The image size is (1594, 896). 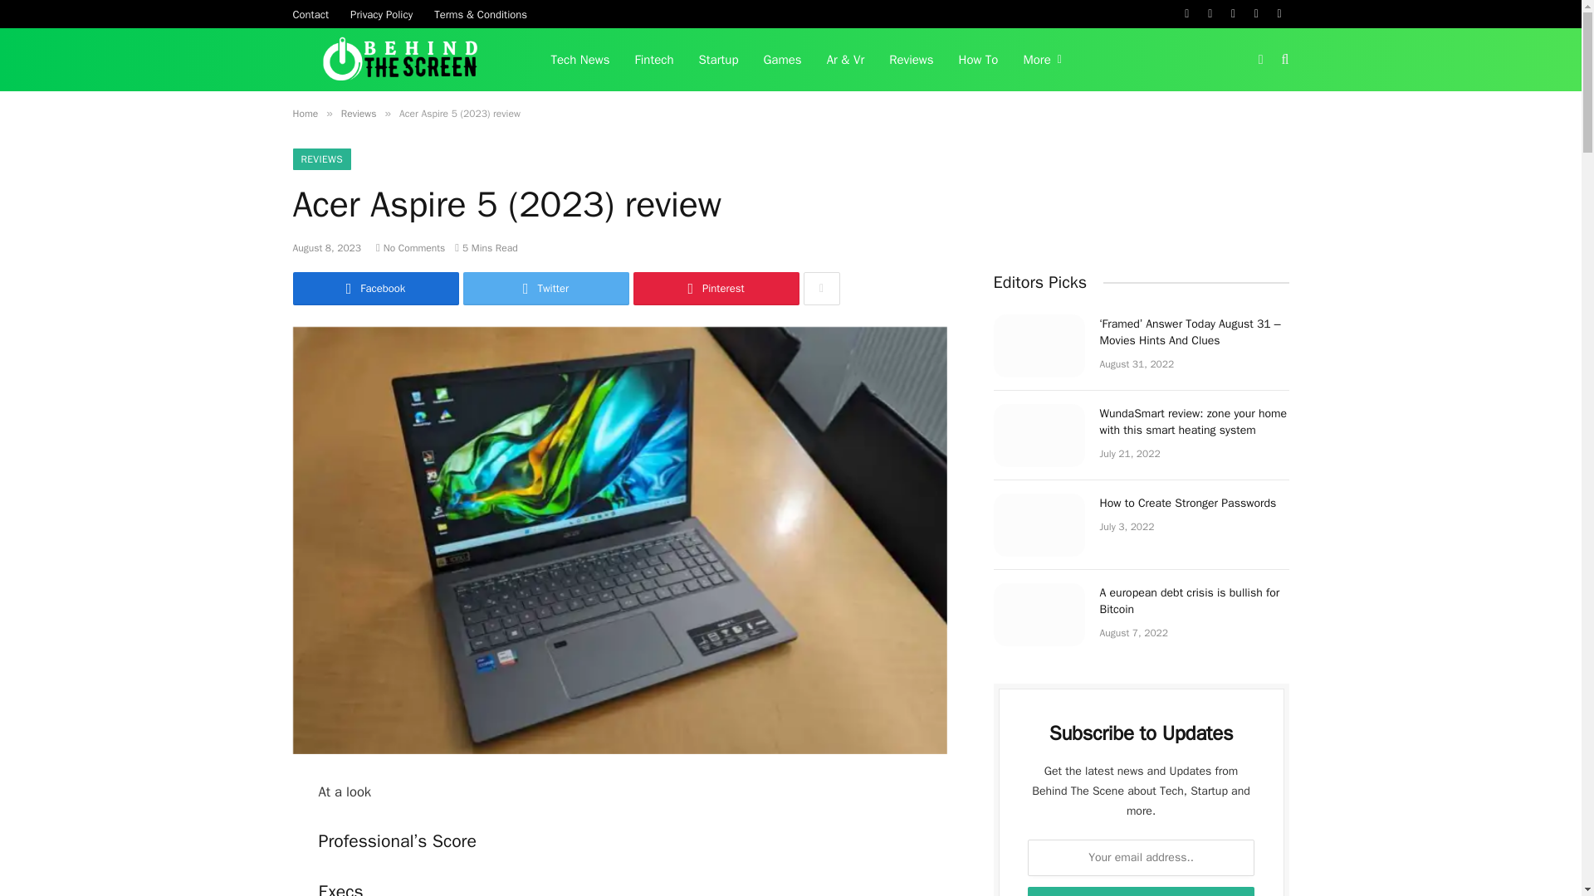 What do you see at coordinates (579, 60) in the screenshot?
I see `Tech News` at bounding box center [579, 60].